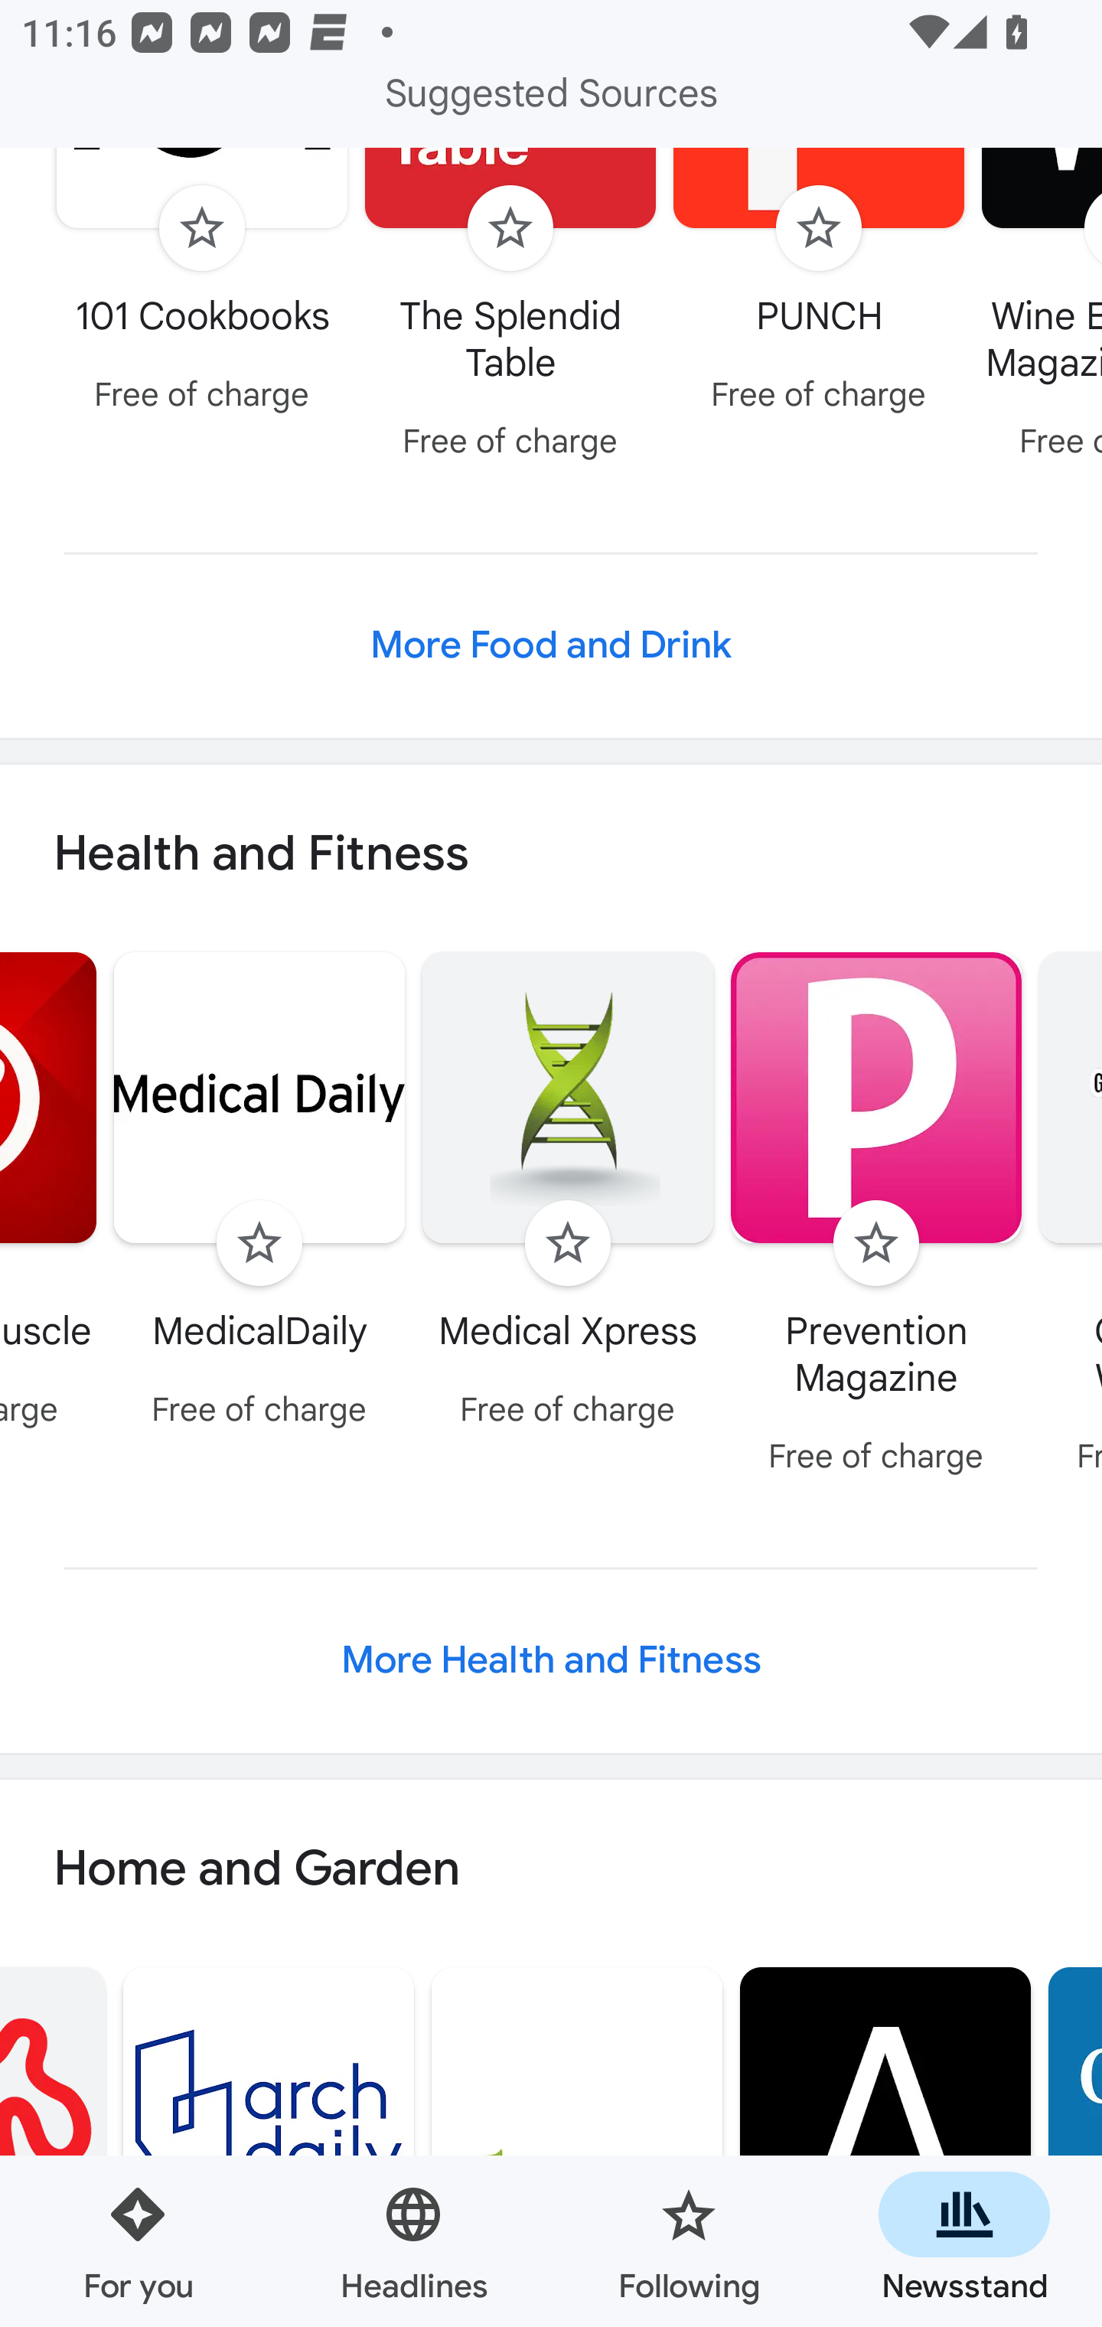  Describe the element at coordinates (876, 1218) in the screenshot. I see `Follow Prevention Magazine Free of charge` at that location.